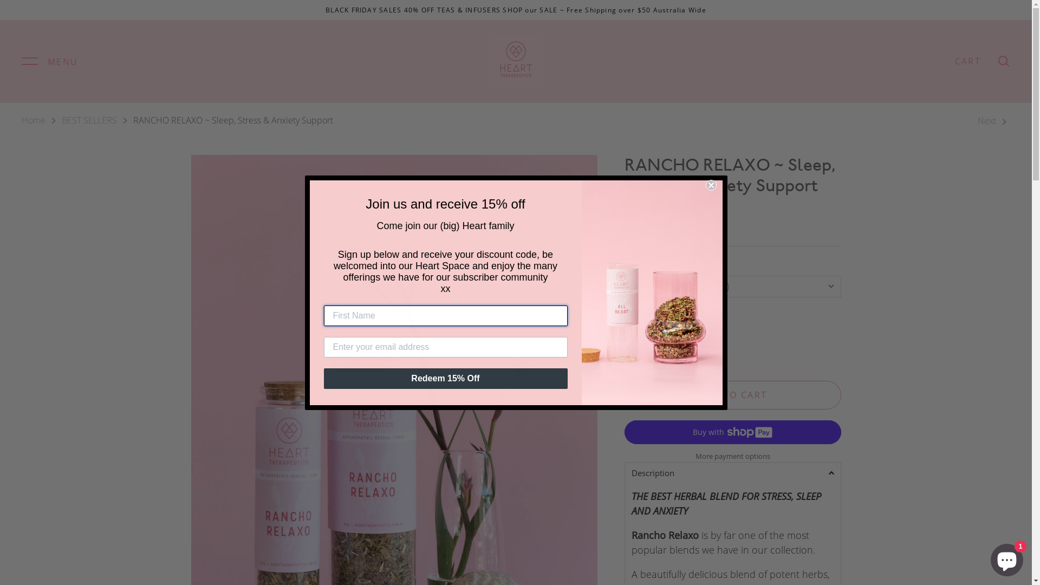  I want to click on MENU, so click(50, 62).